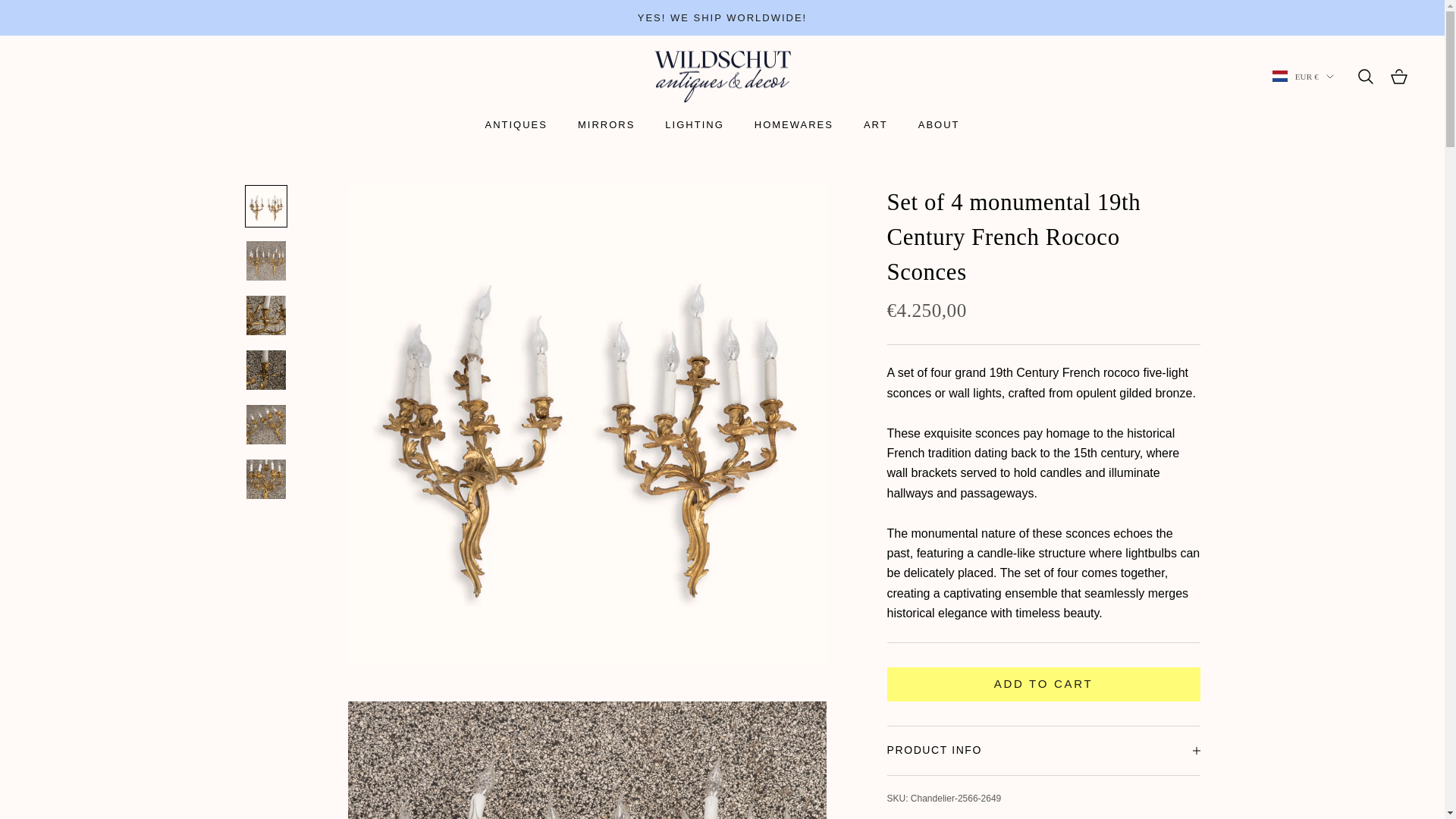  What do you see at coordinates (722, 18) in the screenshot?
I see `YES! WE SHIP WORLDWIDE!` at bounding box center [722, 18].